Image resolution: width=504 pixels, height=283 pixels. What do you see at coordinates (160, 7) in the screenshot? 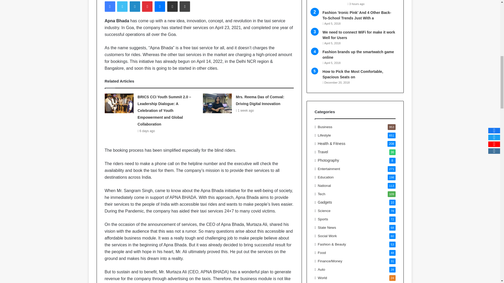
I see `Messenger` at bounding box center [160, 7].